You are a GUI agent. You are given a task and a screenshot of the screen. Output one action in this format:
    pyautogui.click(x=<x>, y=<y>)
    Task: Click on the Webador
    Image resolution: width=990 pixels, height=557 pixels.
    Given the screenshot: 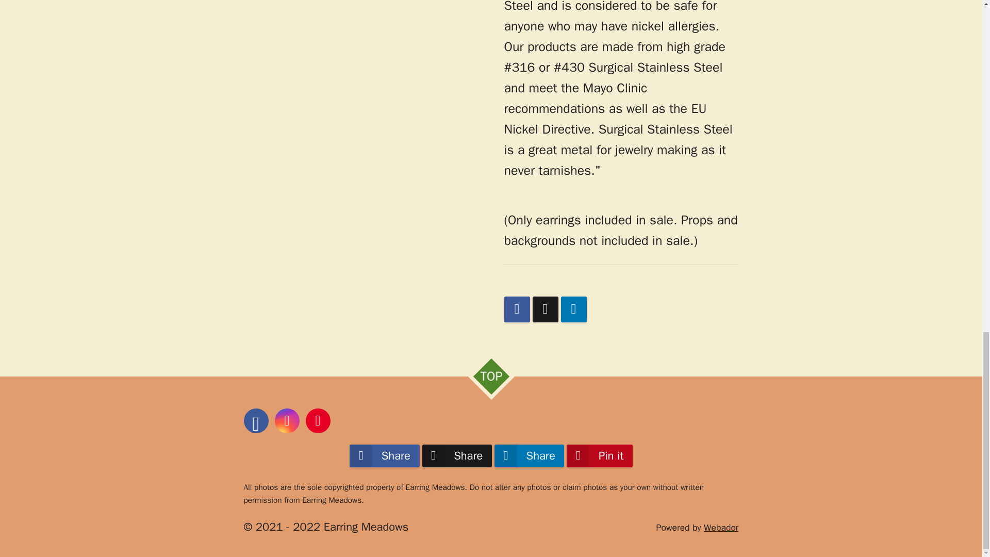 What is the action you would take?
    pyautogui.click(x=721, y=527)
    